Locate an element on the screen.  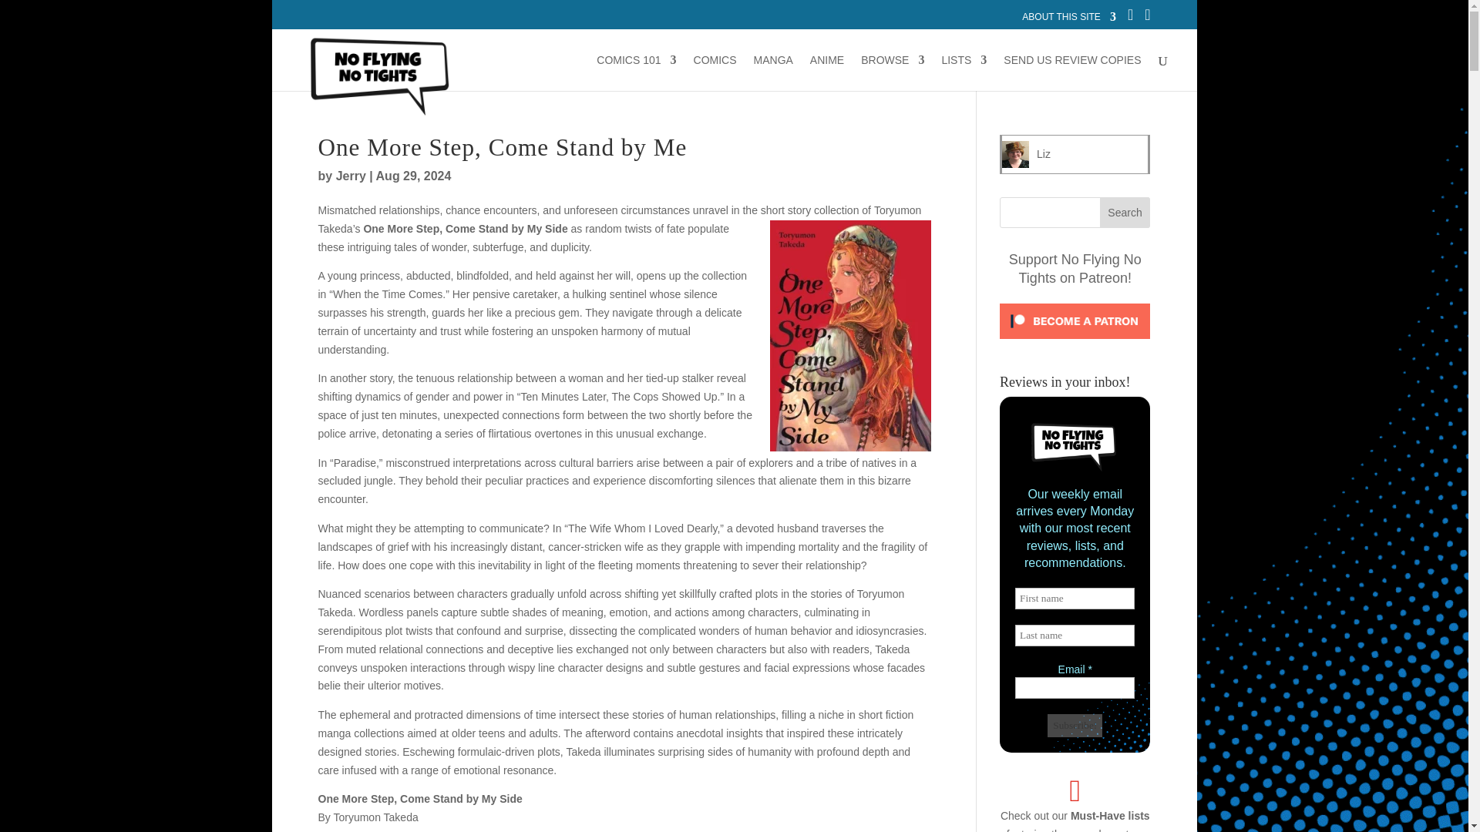
ANIME is located at coordinates (826, 72).